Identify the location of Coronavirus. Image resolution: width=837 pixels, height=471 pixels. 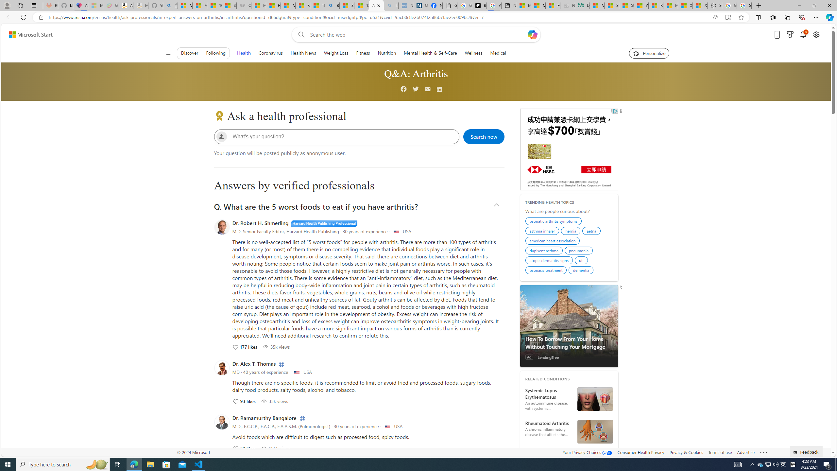
(271, 53).